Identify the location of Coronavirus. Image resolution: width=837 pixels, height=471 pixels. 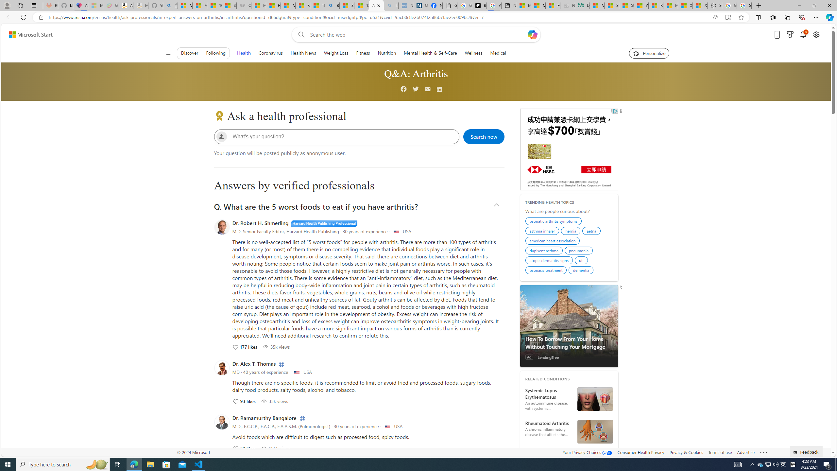
(271, 53).